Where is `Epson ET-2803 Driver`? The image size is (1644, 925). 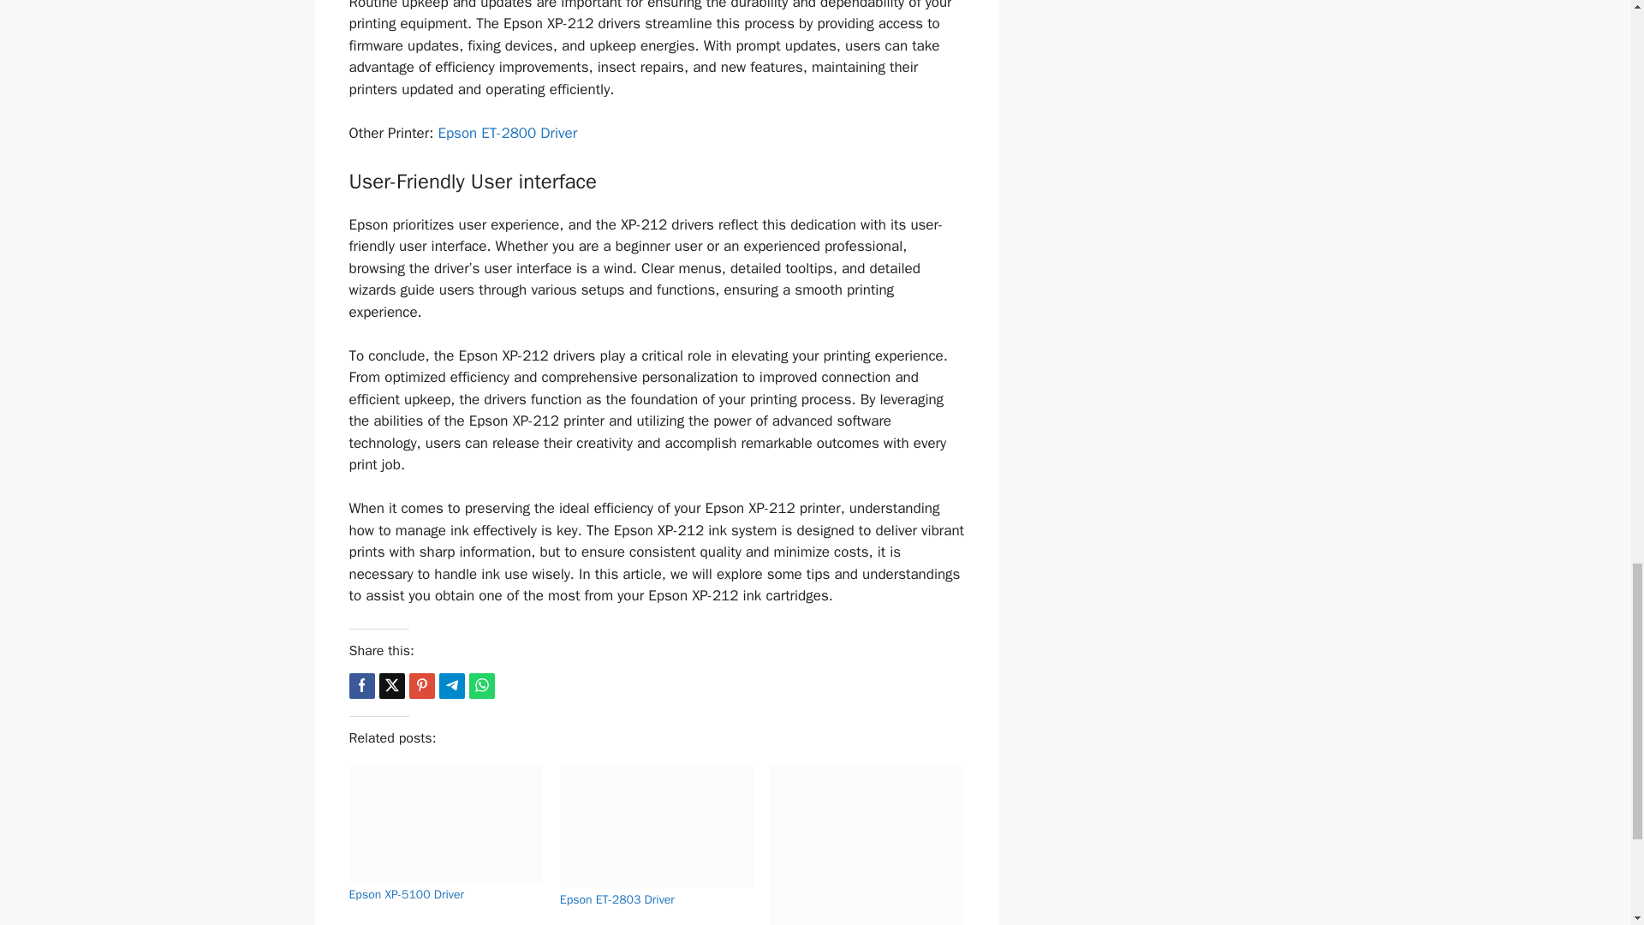 Epson ET-2803 Driver is located at coordinates (616, 899).